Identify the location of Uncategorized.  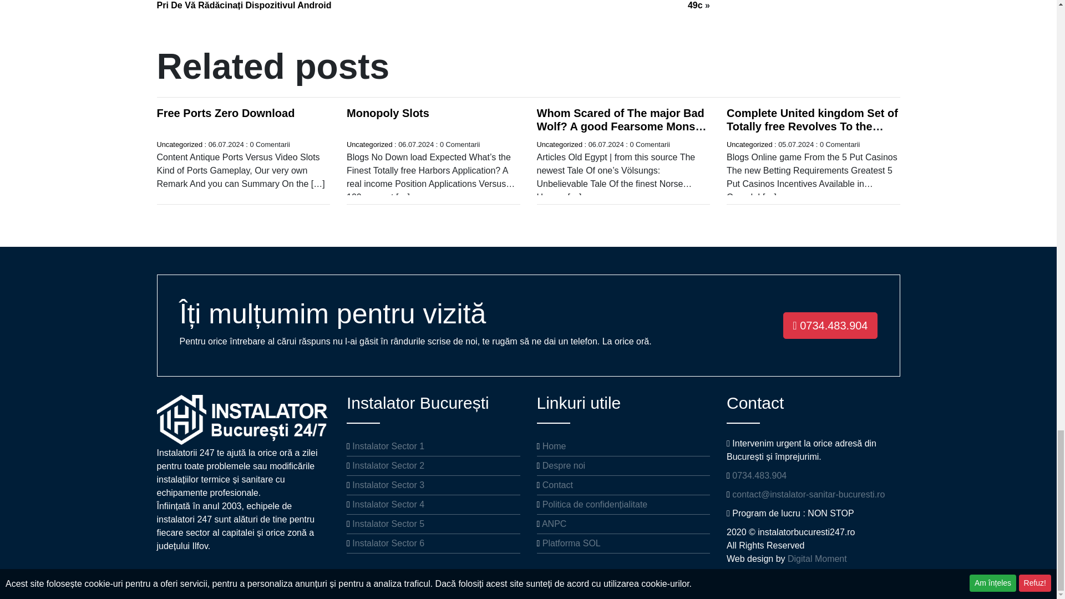
(559, 144).